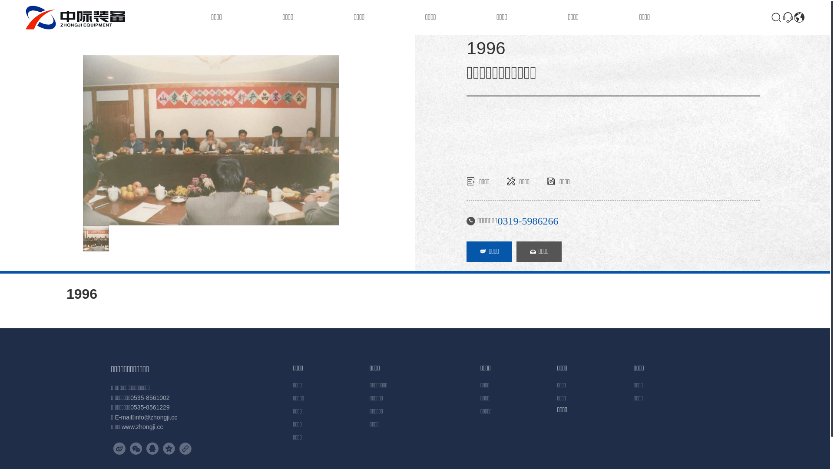 The width and height of the screenshot is (834, 469). What do you see at coordinates (528, 221) in the screenshot?
I see `0319-5986266` at bounding box center [528, 221].